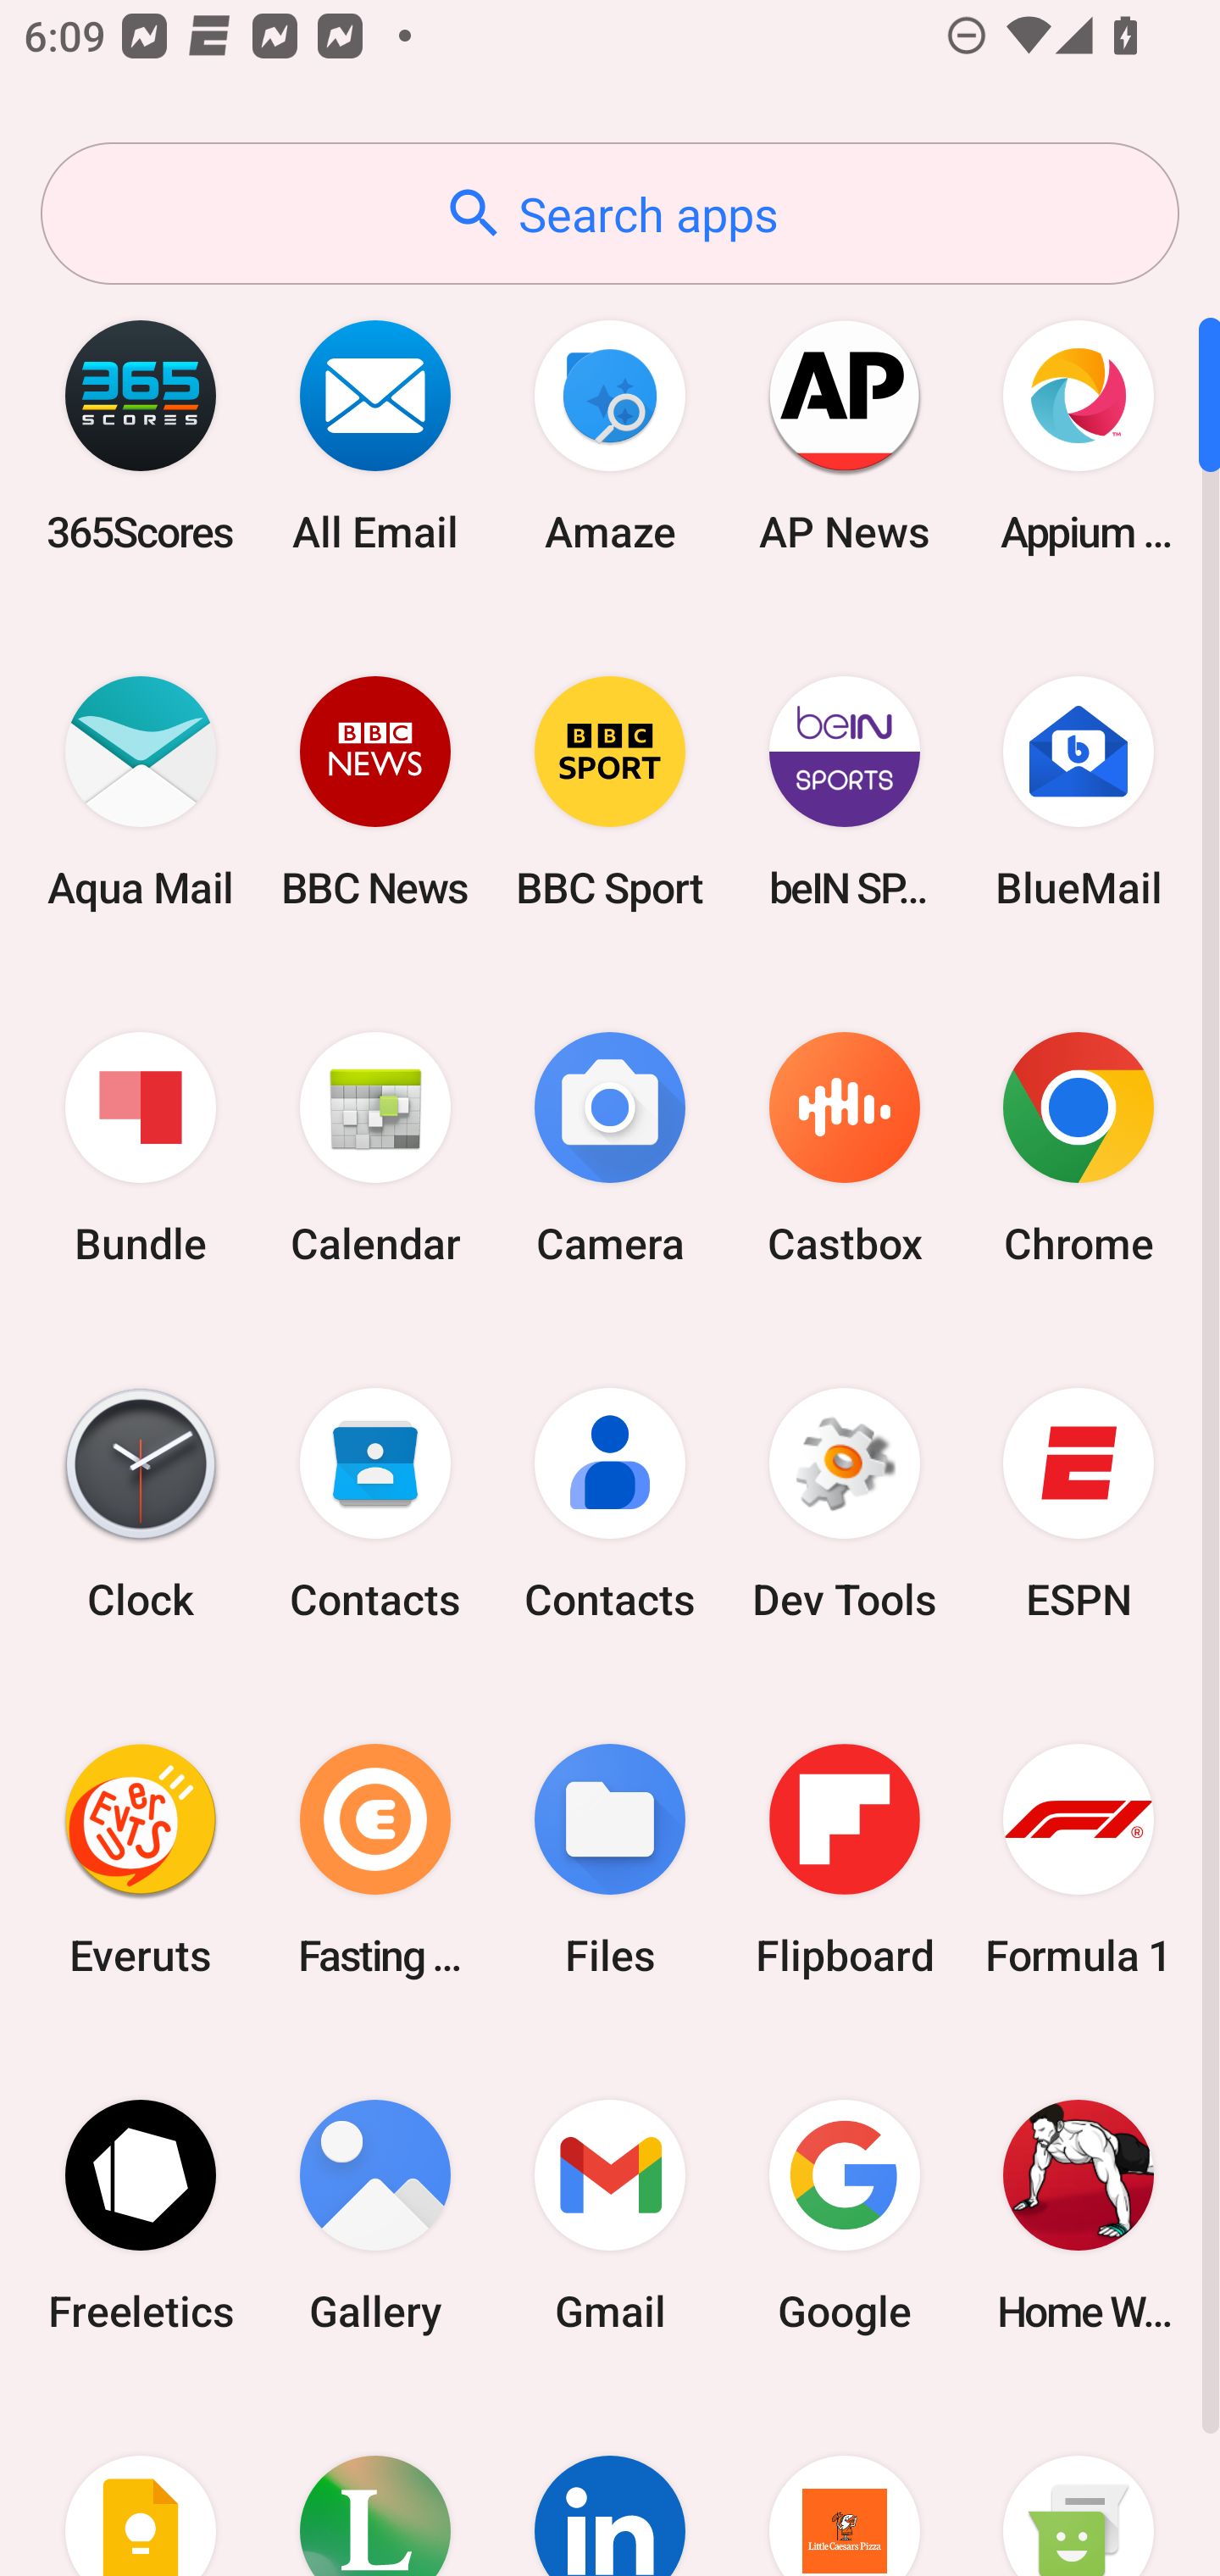 This screenshot has width=1220, height=2576. What do you see at coordinates (375, 436) in the screenshot?
I see `All Email` at bounding box center [375, 436].